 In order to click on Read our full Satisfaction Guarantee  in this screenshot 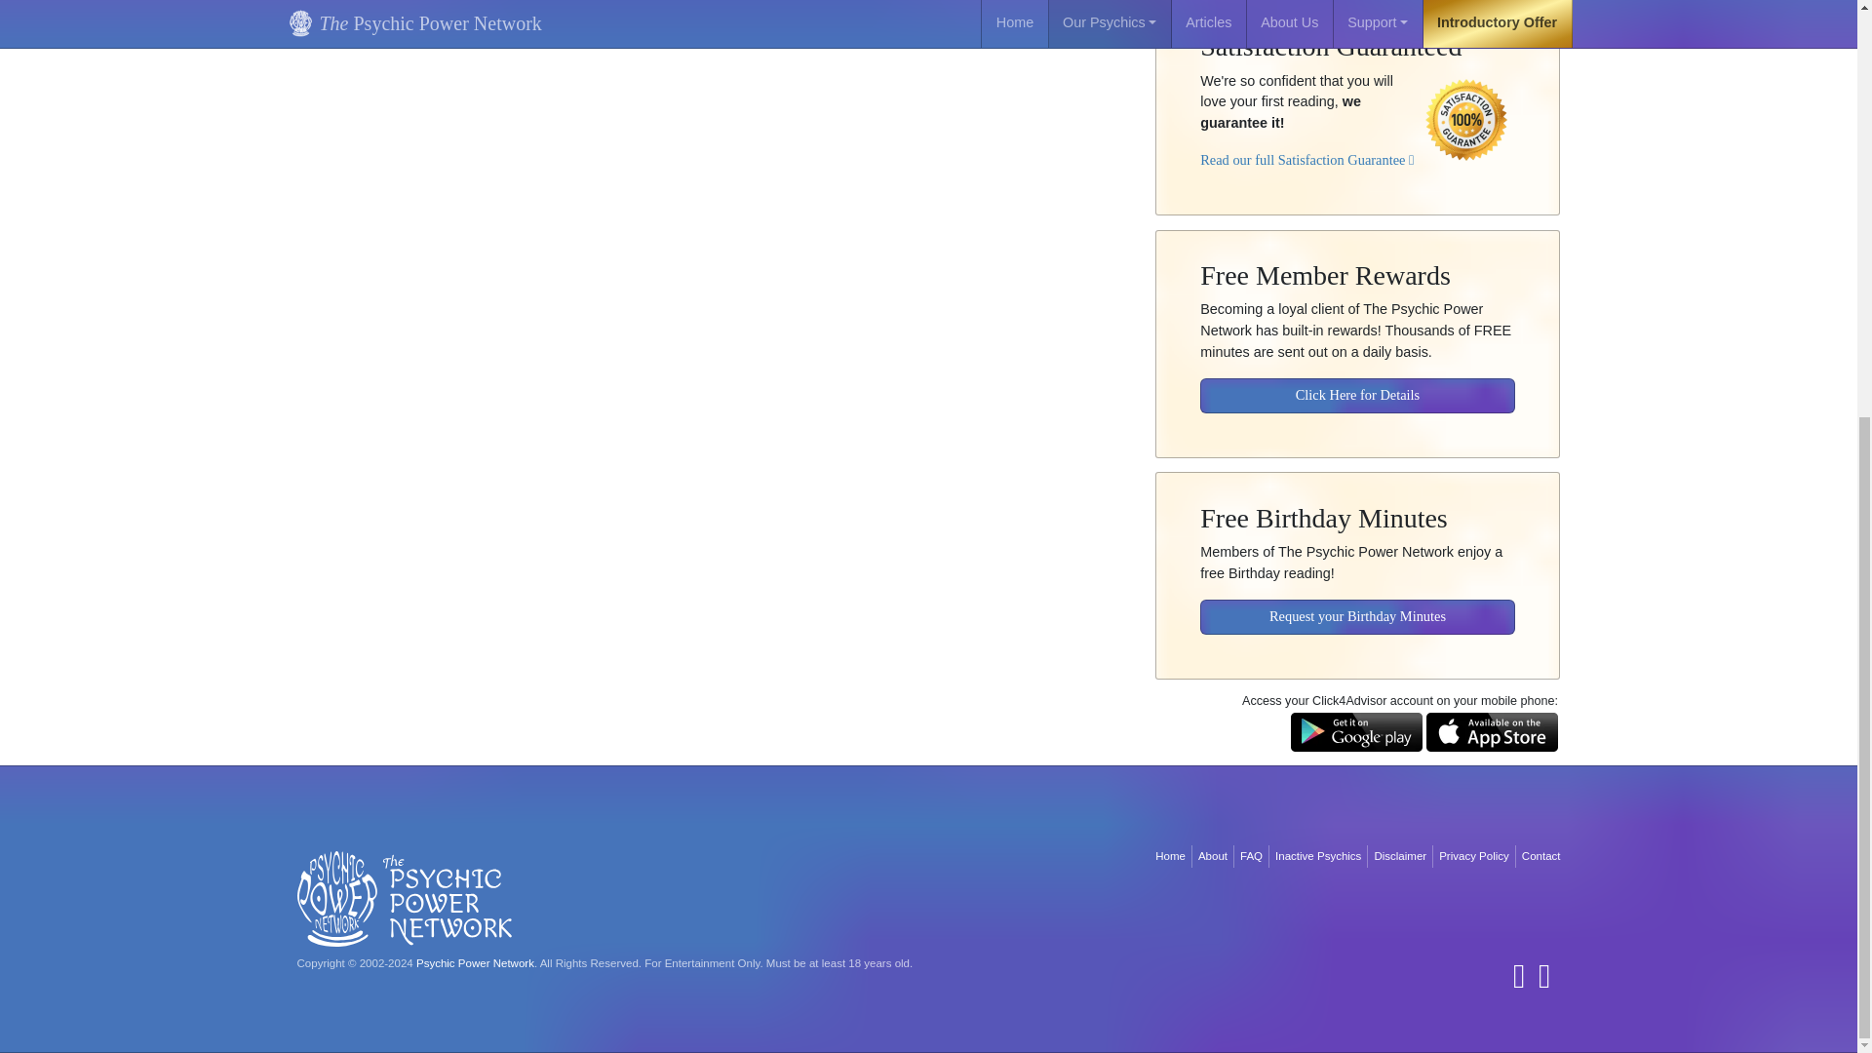, I will do `click(1306, 145)`.